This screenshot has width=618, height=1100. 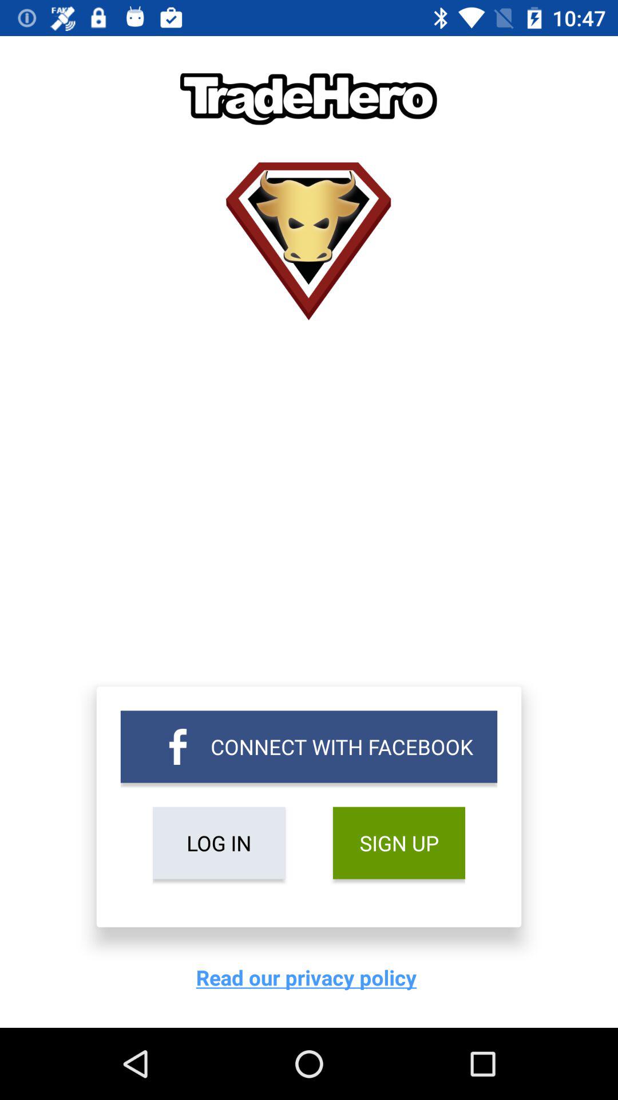 What do you see at coordinates (219, 843) in the screenshot?
I see `select icon below connect with facebook item` at bounding box center [219, 843].